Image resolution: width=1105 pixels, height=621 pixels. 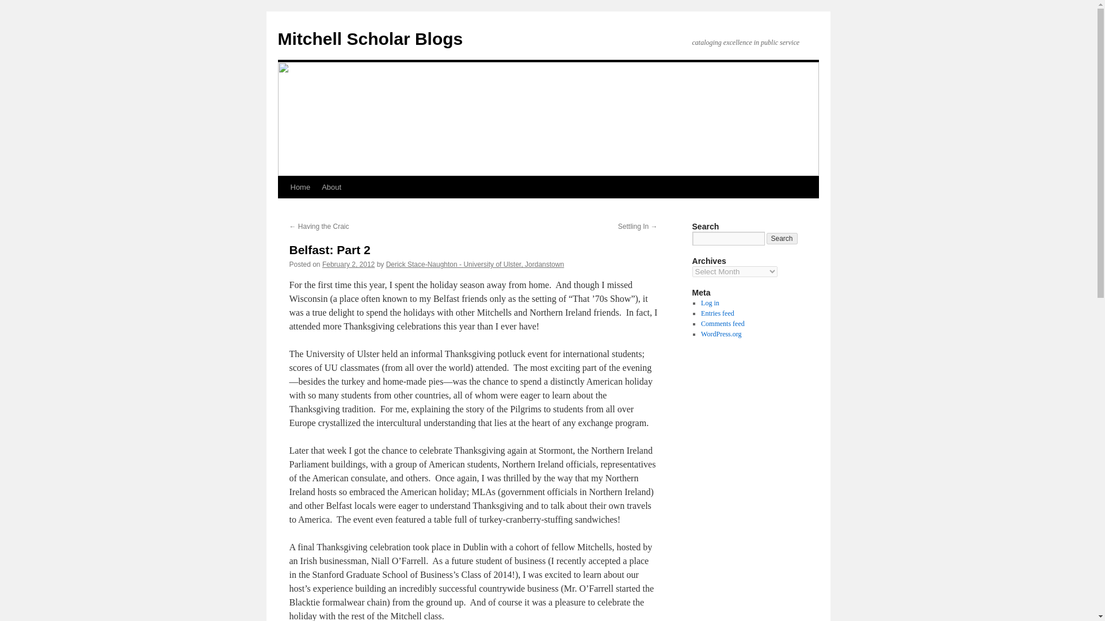 What do you see at coordinates (348, 264) in the screenshot?
I see `7:51 am` at bounding box center [348, 264].